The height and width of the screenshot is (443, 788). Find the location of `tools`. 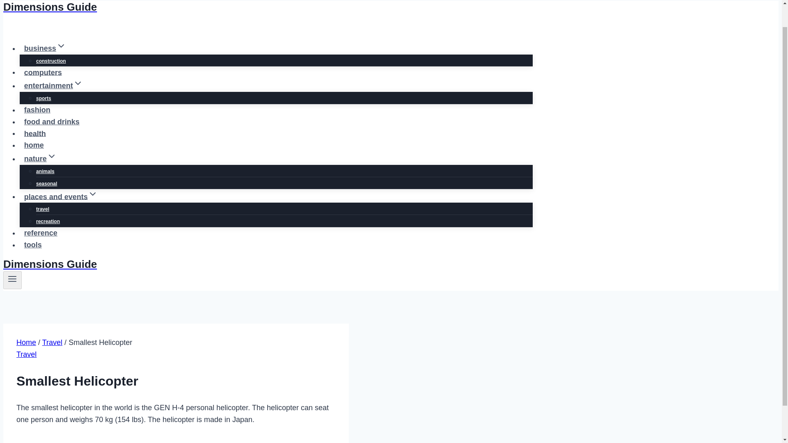

tools is located at coordinates (33, 244).